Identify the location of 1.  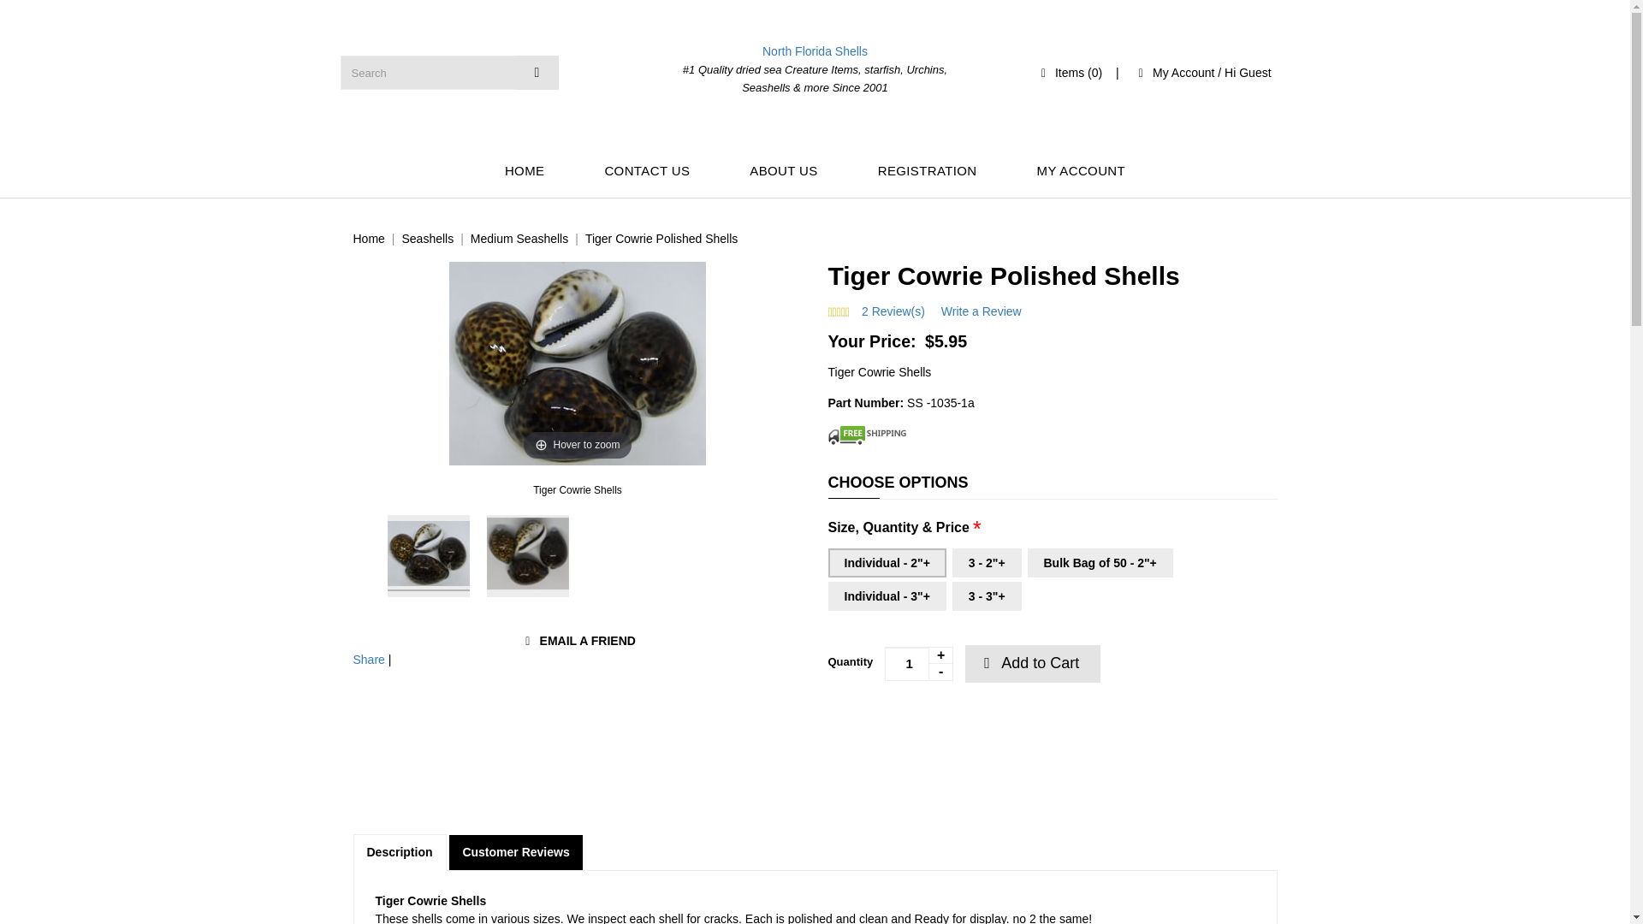
(919, 664).